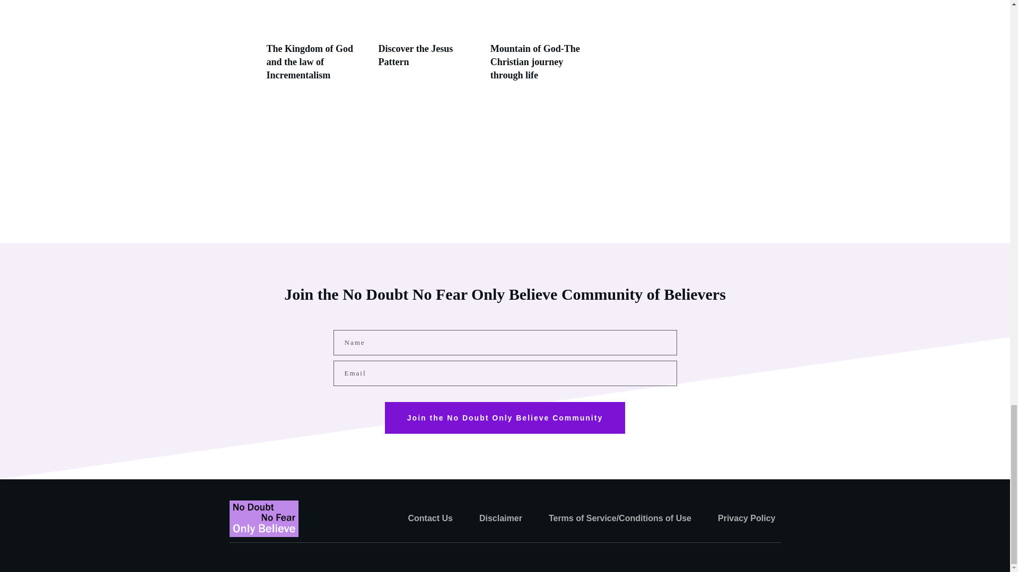 Image resolution: width=1018 pixels, height=572 pixels. I want to click on Discover the Jesus Pattern, so click(416, 55).